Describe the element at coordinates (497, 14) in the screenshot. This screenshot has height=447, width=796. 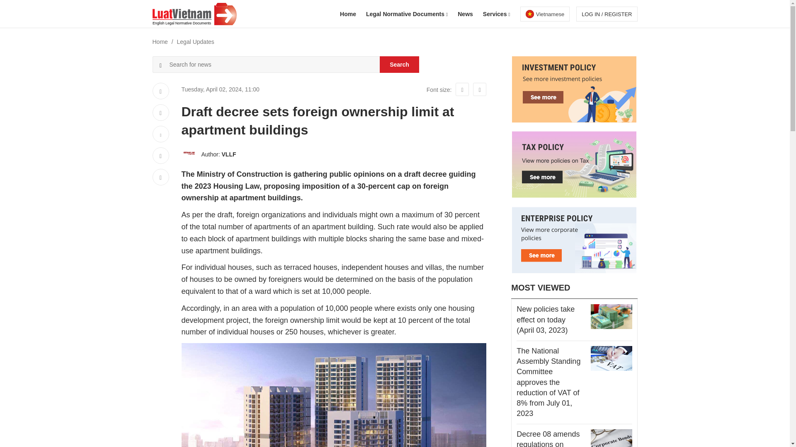
I see `Services` at that location.